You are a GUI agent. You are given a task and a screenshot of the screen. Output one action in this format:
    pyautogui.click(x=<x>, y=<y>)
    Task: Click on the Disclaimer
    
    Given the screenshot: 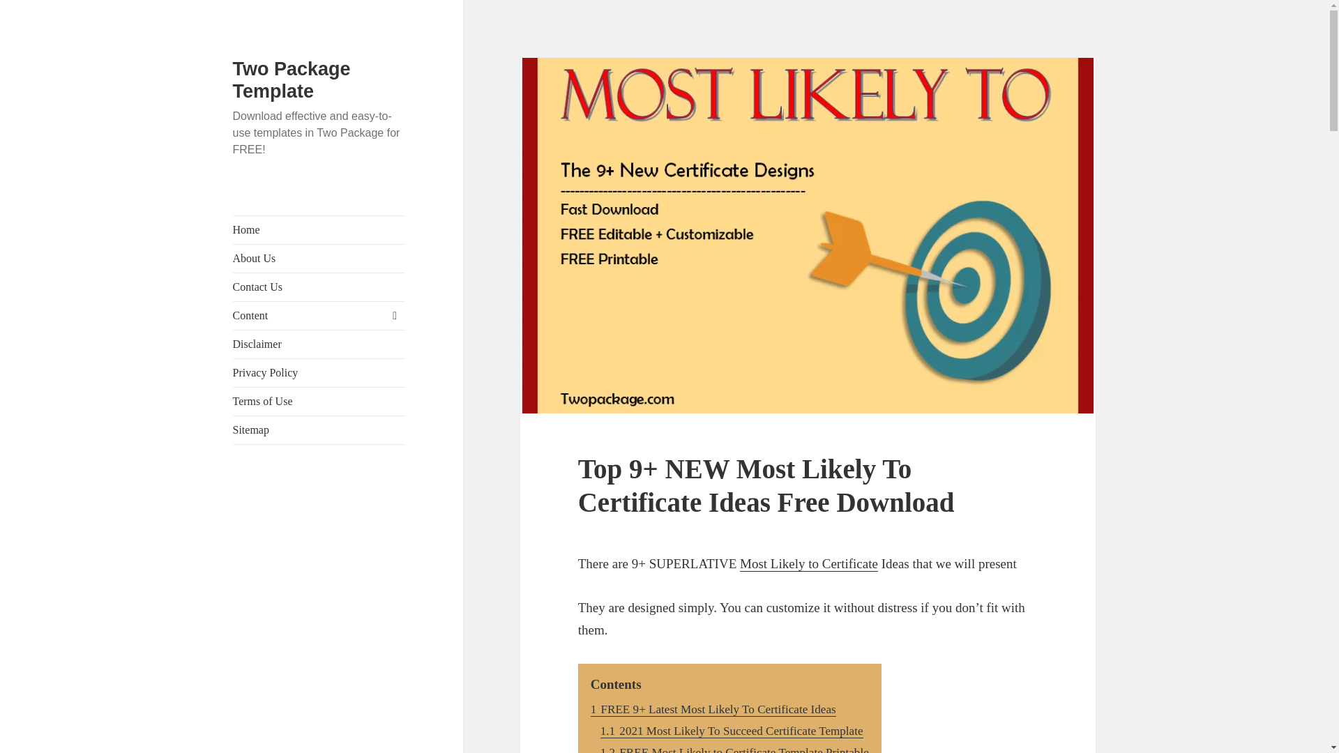 What is the action you would take?
    pyautogui.click(x=319, y=344)
    